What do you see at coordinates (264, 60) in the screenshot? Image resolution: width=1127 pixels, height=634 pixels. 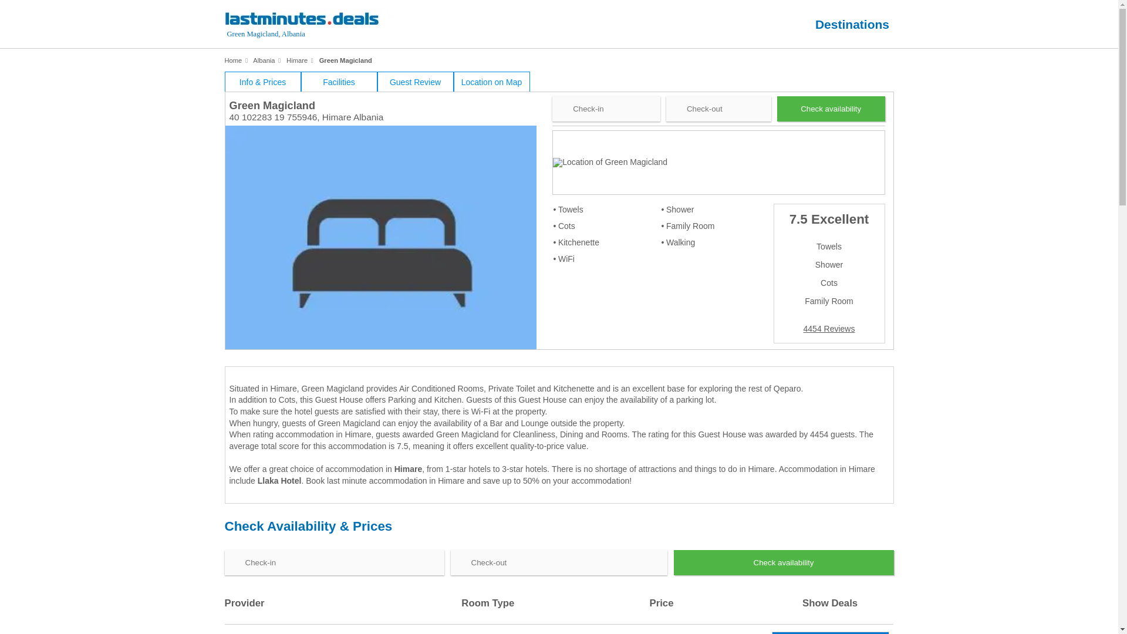 I see `Albania hotels` at bounding box center [264, 60].